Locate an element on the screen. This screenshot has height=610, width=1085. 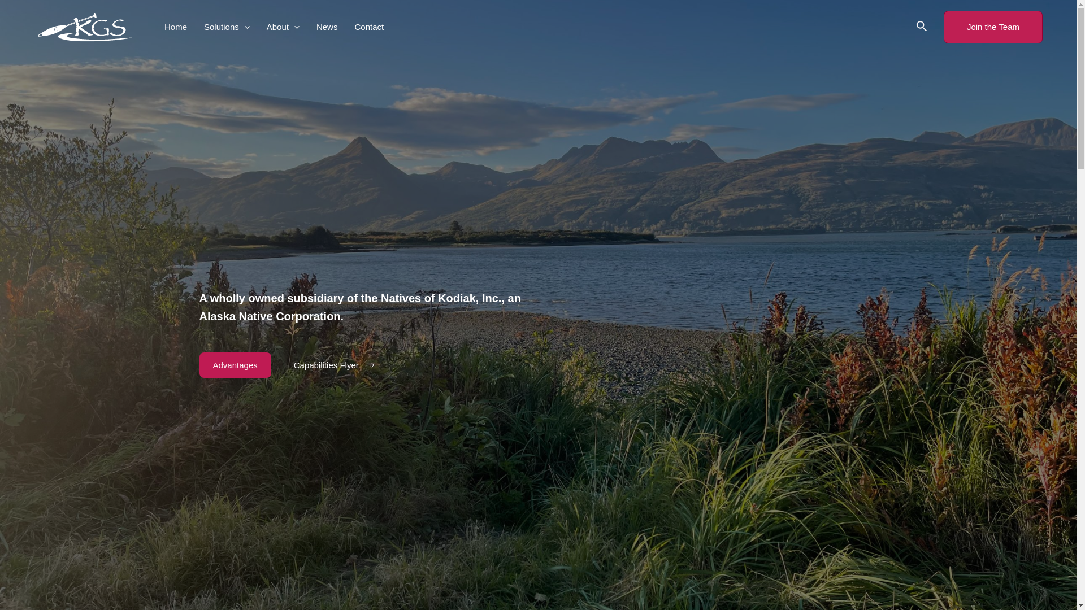
About is located at coordinates (283, 27).